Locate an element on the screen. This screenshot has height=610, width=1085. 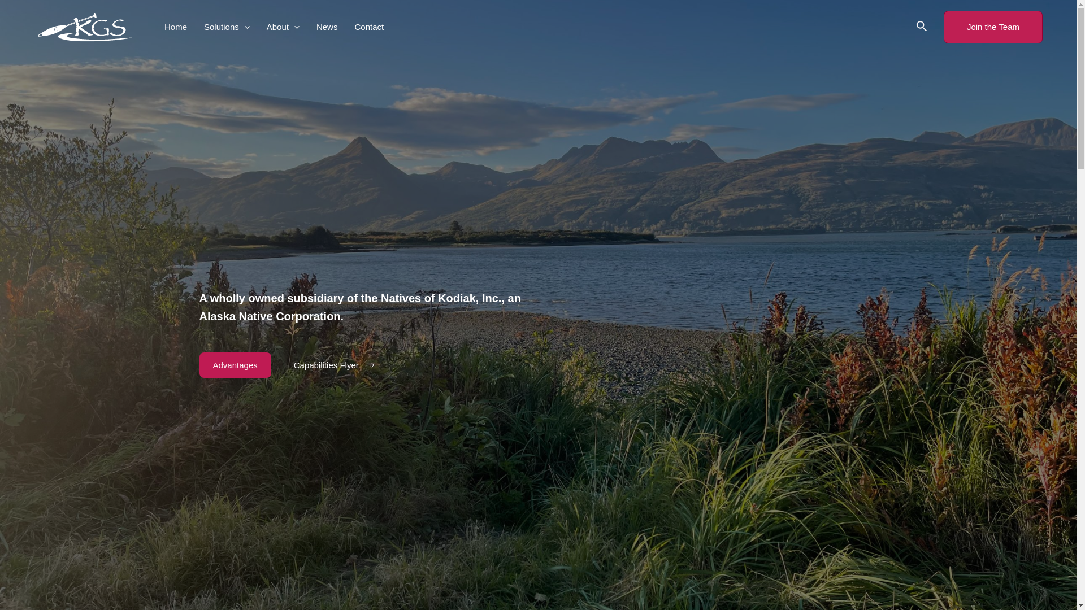
About is located at coordinates (283, 27).